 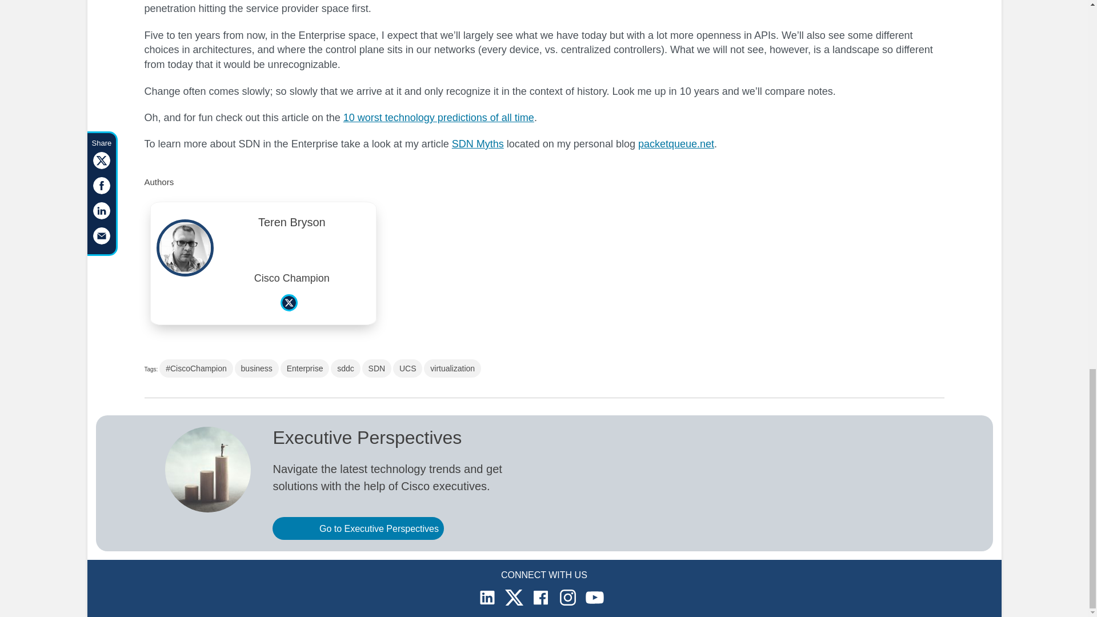 I want to click on Go to Executive Perspectives, so click(x=358, y=528).